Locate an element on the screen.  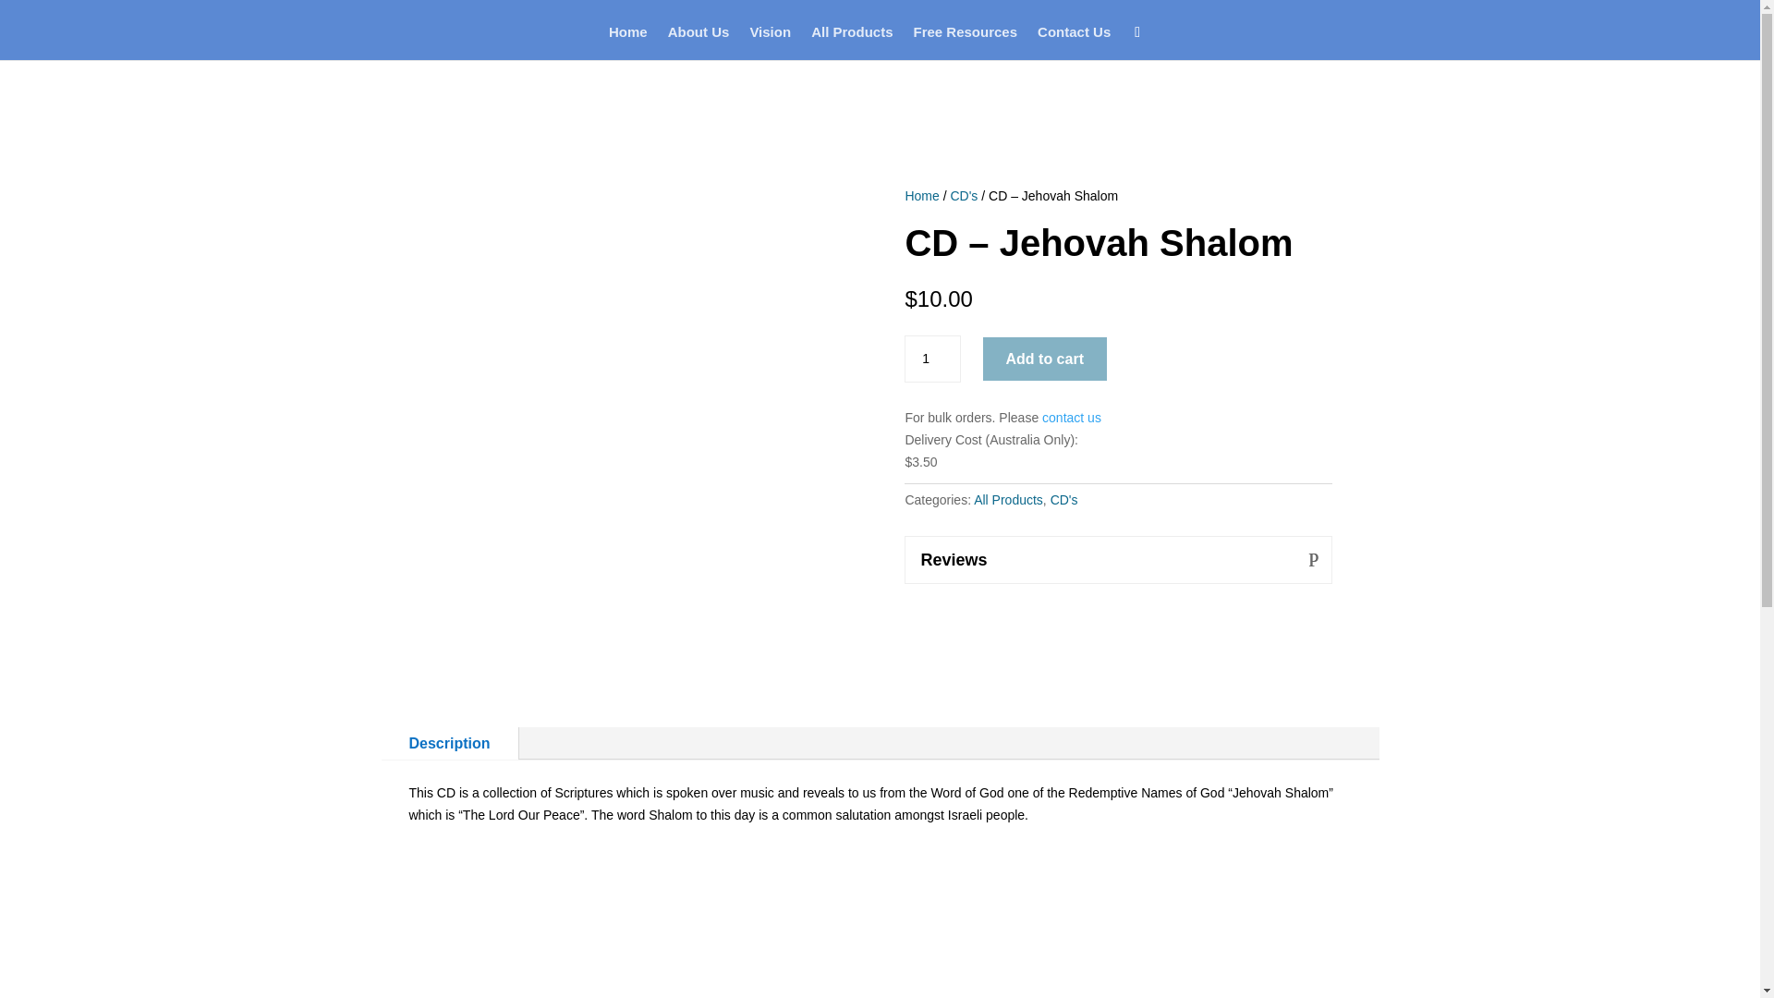
Free Resources is located at coordinates (965, 43).